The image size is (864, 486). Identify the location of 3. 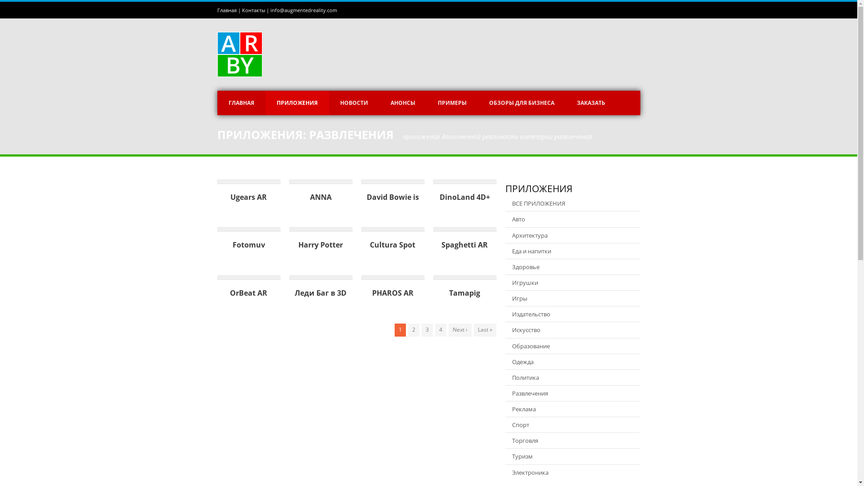
(427, 330).